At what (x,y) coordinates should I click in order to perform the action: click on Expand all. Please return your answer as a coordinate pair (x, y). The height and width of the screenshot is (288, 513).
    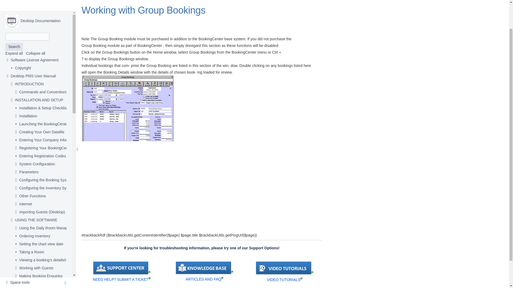
    Looking at the image, I should click on (14, 22).